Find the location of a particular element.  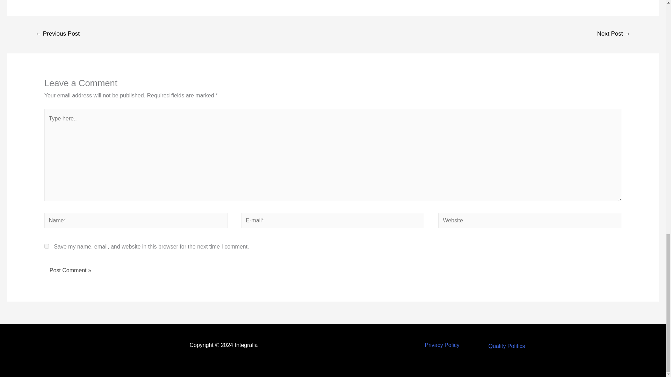

yes is located at coordinates (46, 246).